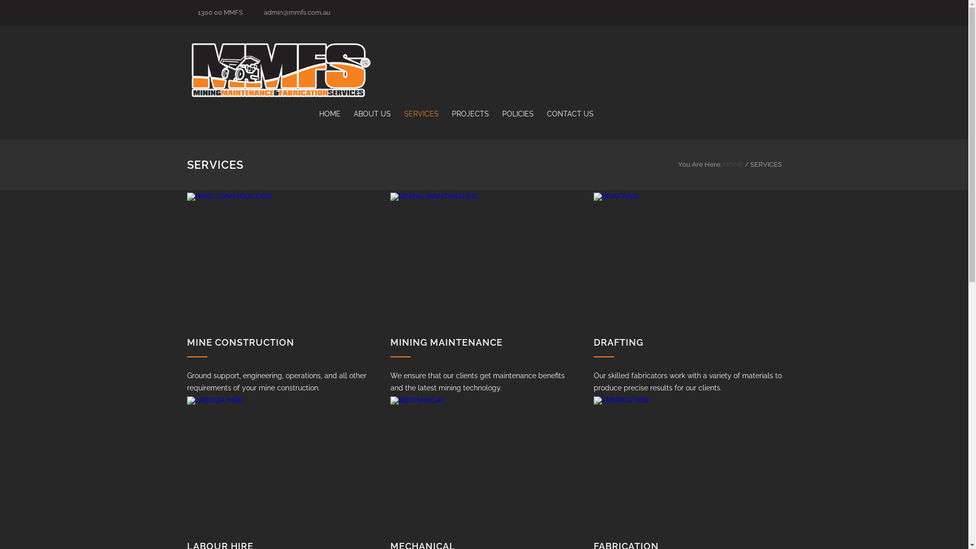 The image size is (976, 549). What do you see at coordinates (773, 9) in the screenshot?
I see `Search` at bounding box center [773, 9].